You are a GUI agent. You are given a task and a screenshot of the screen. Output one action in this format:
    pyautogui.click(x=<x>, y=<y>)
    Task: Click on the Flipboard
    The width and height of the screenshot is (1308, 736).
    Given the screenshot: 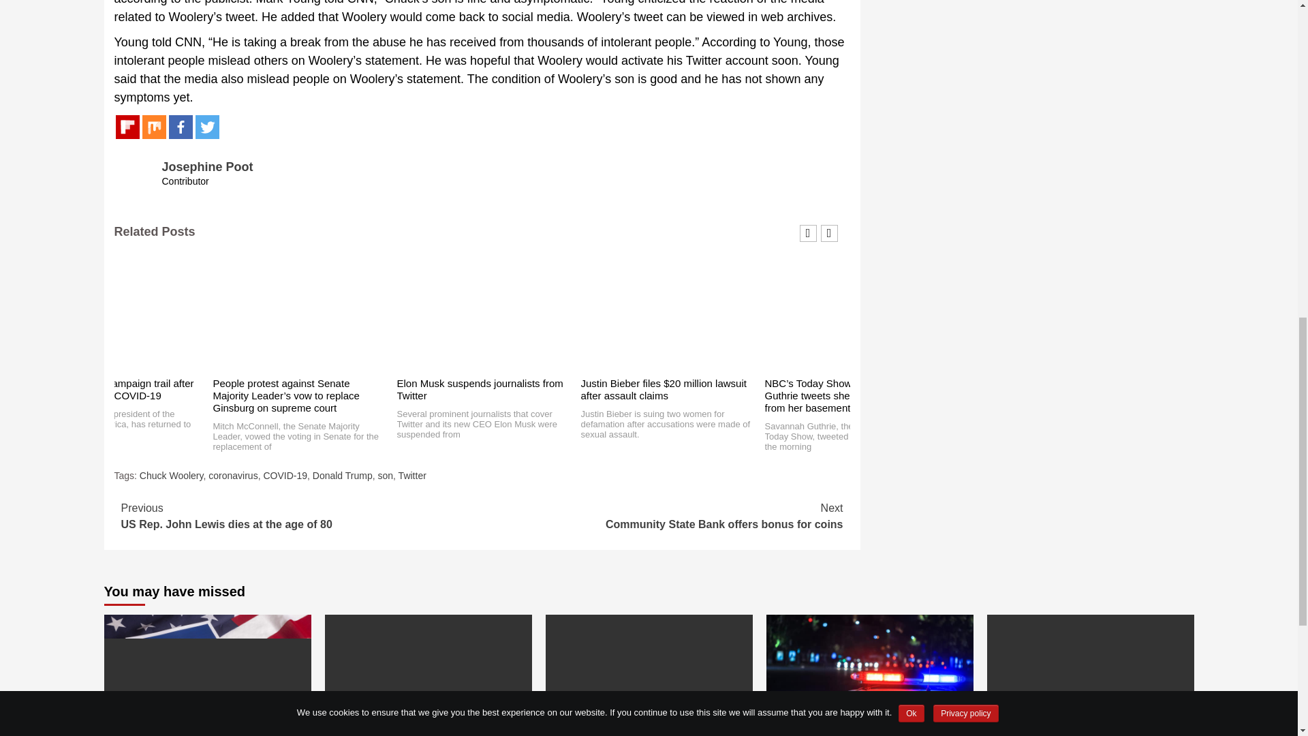 What is the action you would take?
    pyautogui.click(x=128, y=127)
    